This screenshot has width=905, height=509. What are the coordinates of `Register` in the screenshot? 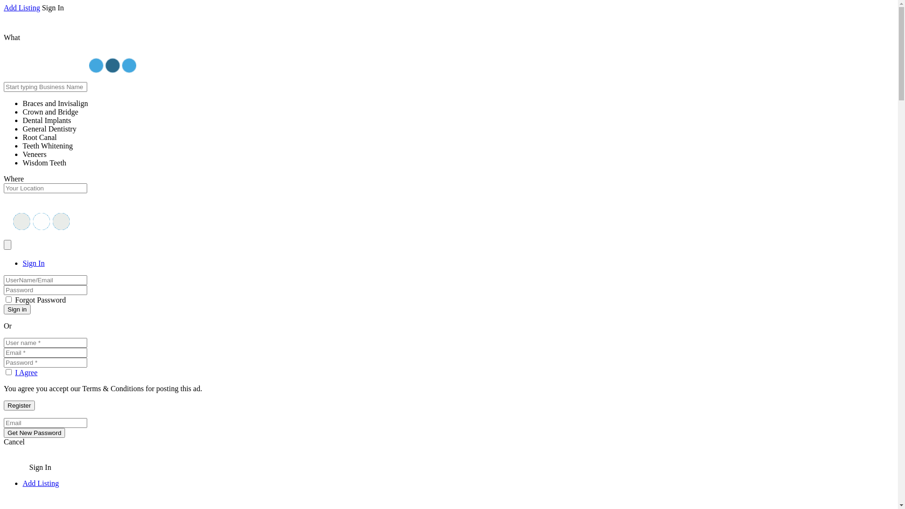 It's located at (19, 405).